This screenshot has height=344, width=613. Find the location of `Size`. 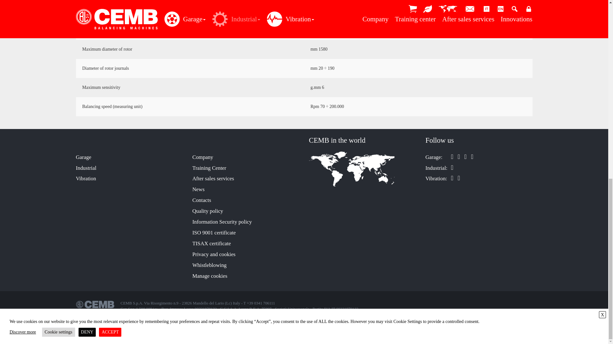

Size is located at coordinates (247, 4).